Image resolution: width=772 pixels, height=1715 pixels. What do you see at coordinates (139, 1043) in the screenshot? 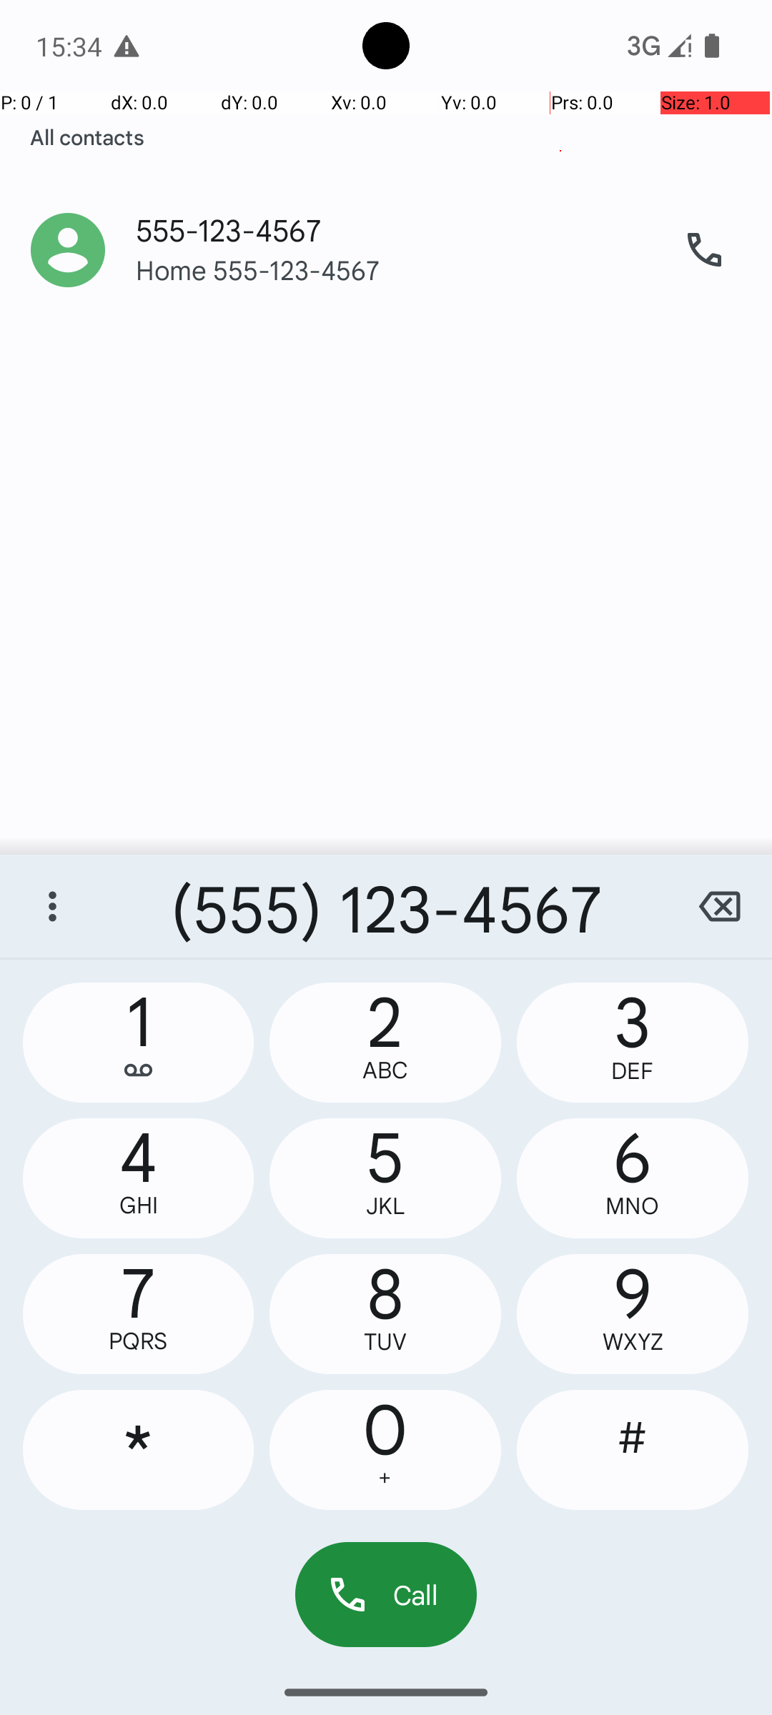
I see `1,` at bounding box center [139, 1043].